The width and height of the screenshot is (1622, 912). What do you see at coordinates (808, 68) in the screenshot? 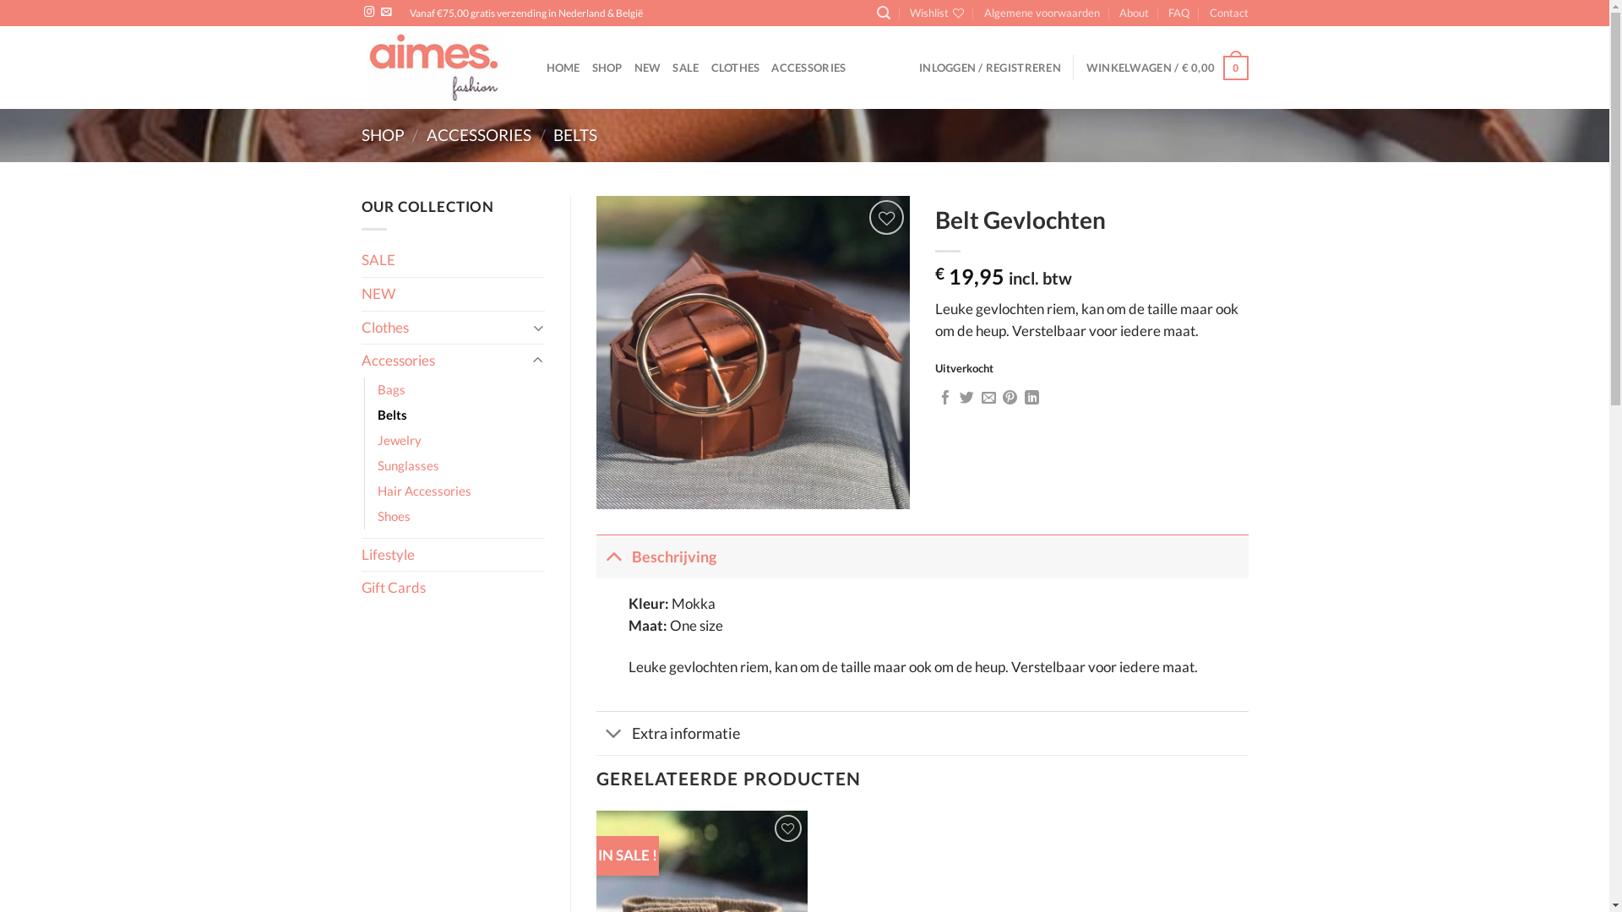
I see `ACCESSORIES` at bounding box center [808, 68].